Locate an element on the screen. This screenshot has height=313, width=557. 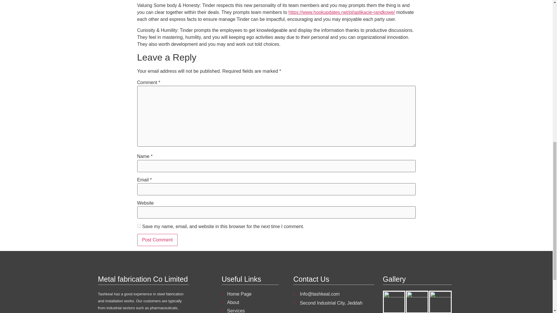
Post Comment is located at coordinates (157, 240).